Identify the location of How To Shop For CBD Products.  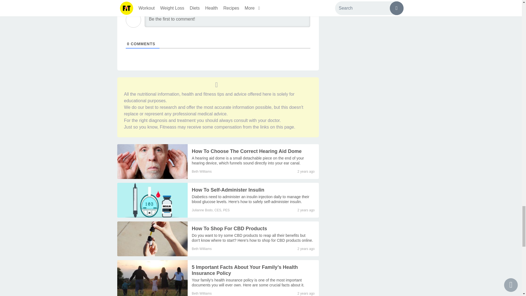
(230, 229).